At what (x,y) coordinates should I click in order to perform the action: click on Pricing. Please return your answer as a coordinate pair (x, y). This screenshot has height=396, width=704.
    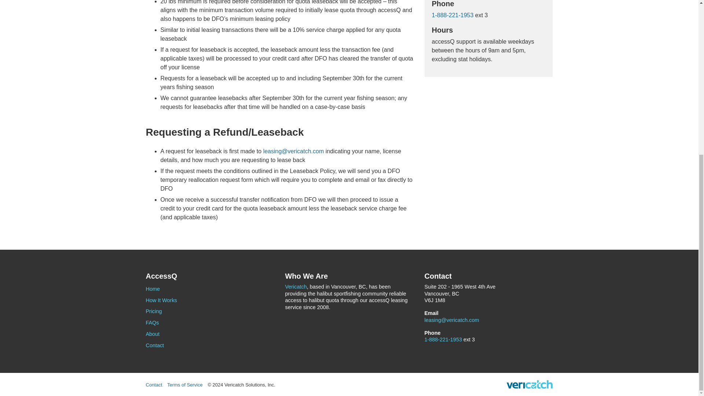
    Looking at the image, I should click on (210, 311).